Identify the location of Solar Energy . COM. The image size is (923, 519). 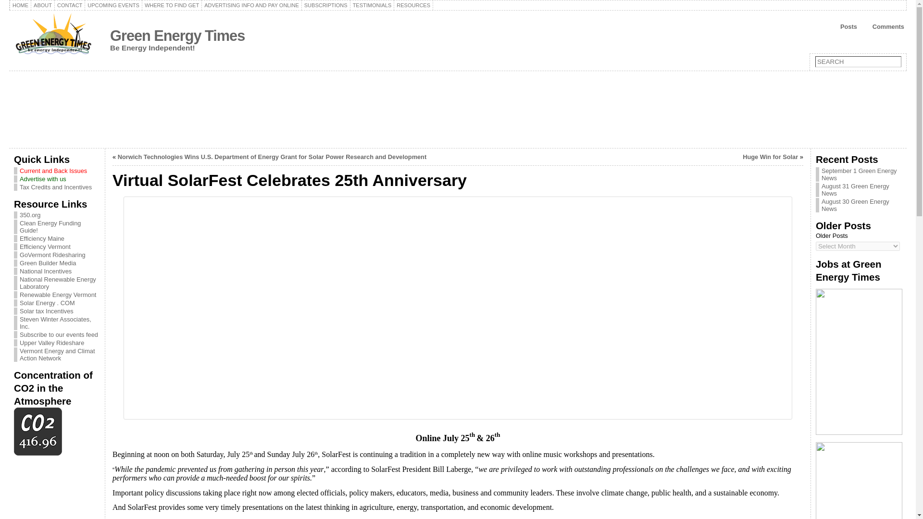
(47, 303).